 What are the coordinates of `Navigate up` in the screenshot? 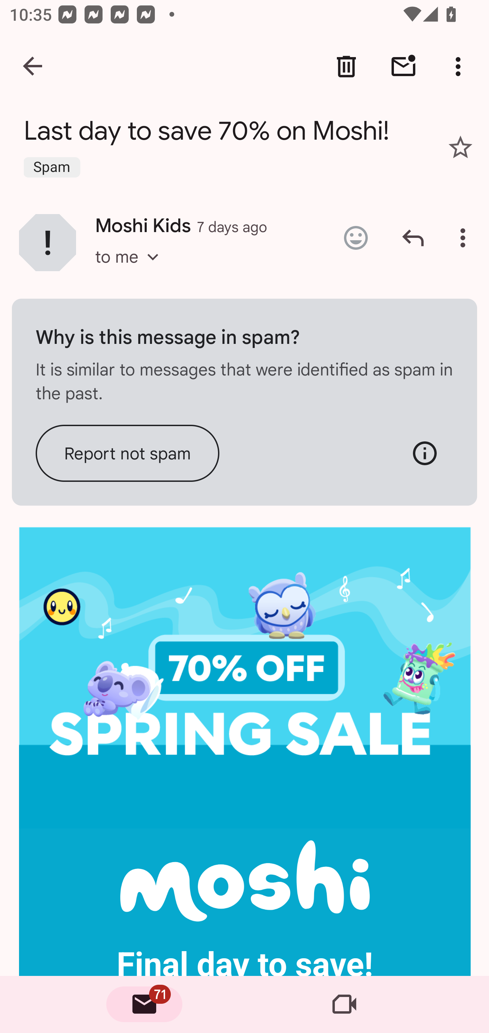 It's located at (33, 67).